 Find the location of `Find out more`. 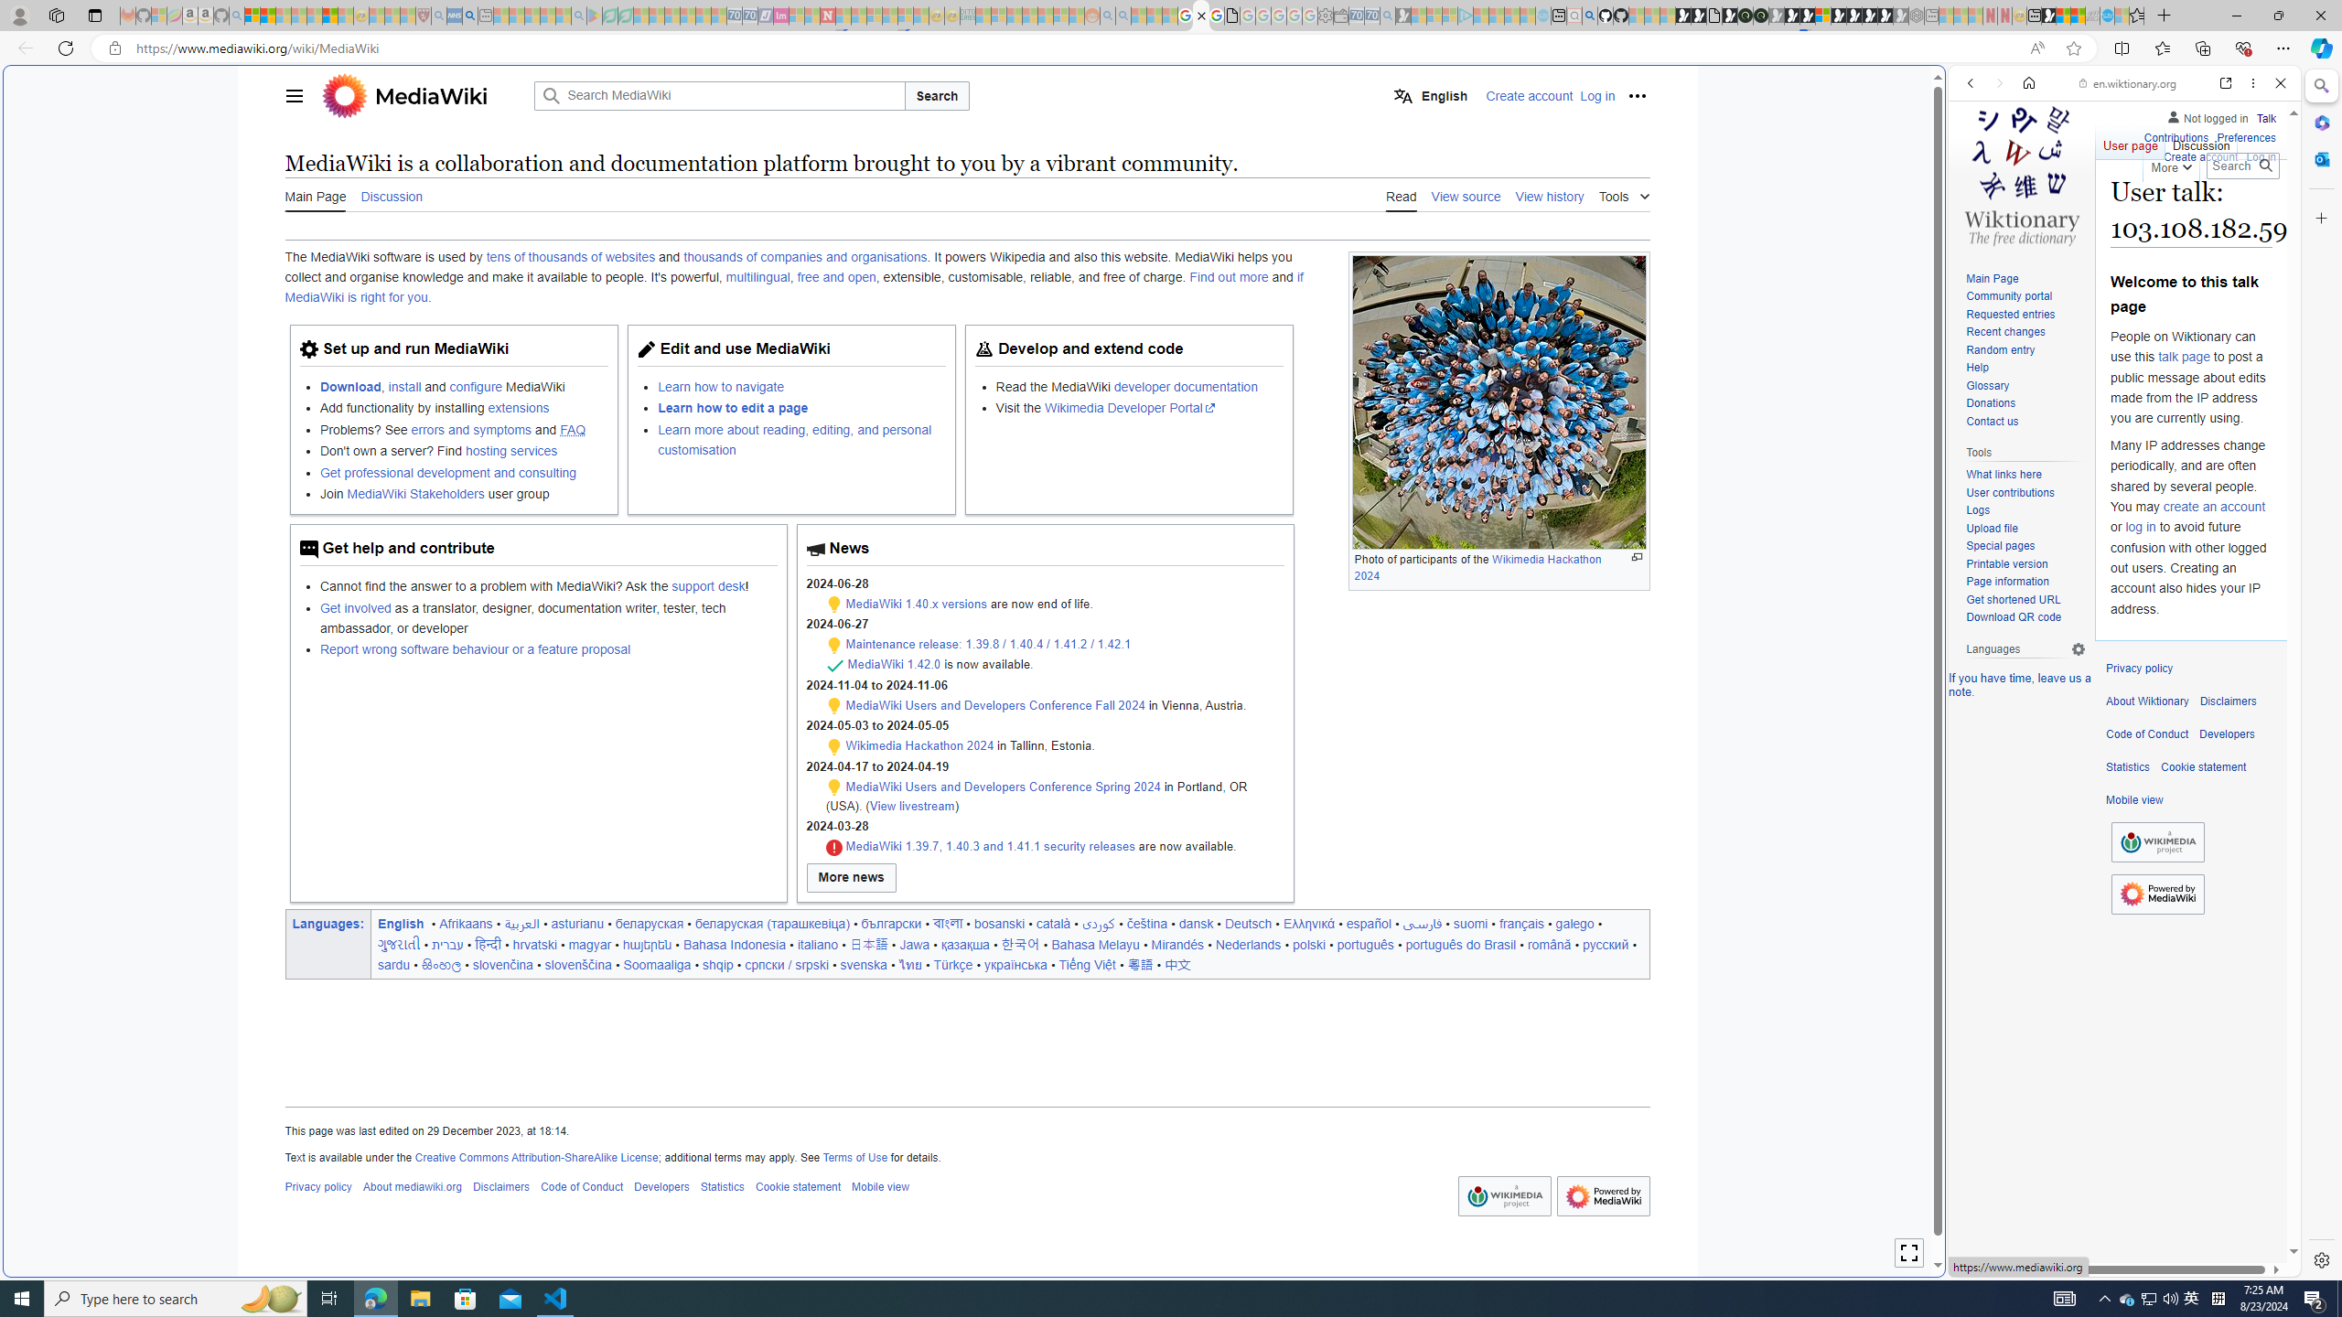

Find out more is located at coordinates (1230, 278).